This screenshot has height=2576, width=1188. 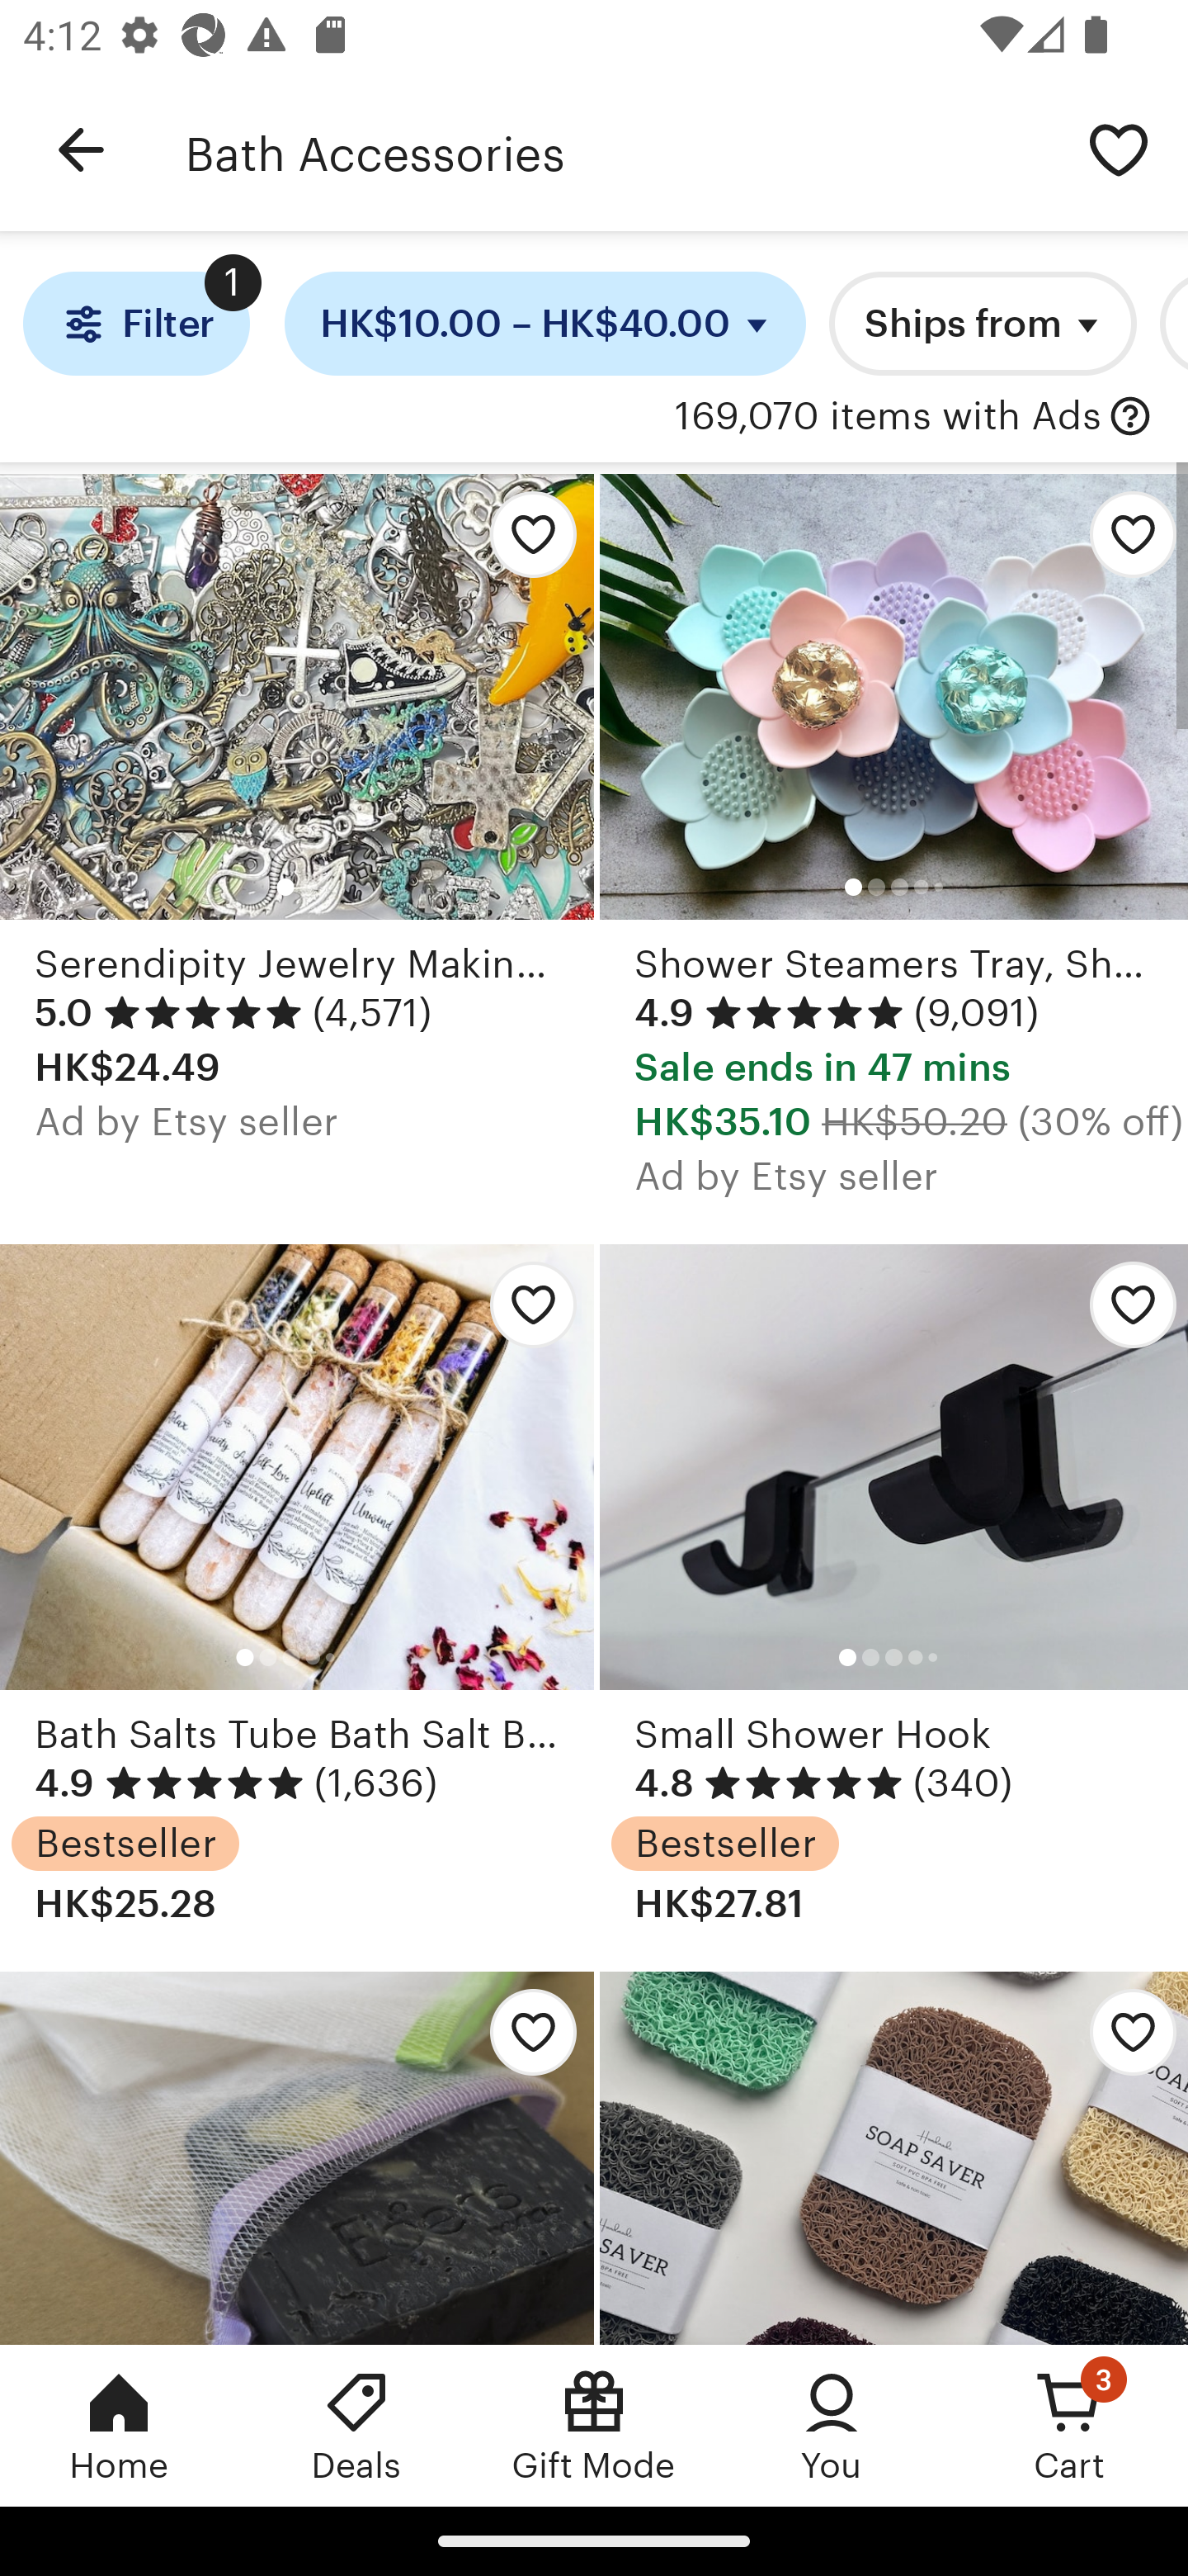 I want to click on You, so click(x=832, y=2425).